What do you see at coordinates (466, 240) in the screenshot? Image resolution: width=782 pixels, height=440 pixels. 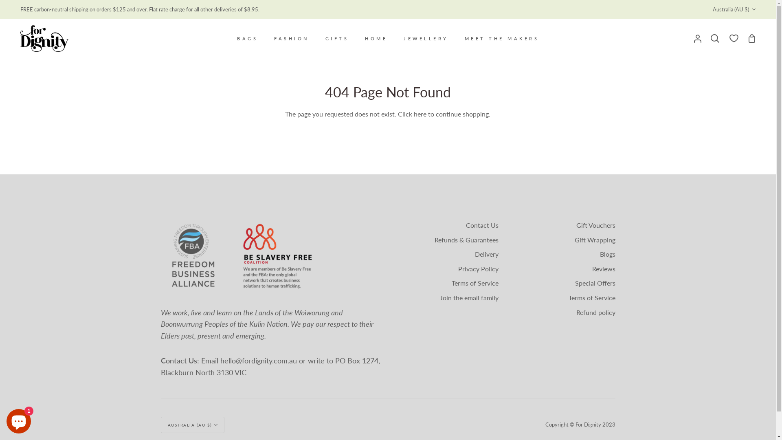 I see `Refunds & Guarantees` at bounding box center [466, 240].